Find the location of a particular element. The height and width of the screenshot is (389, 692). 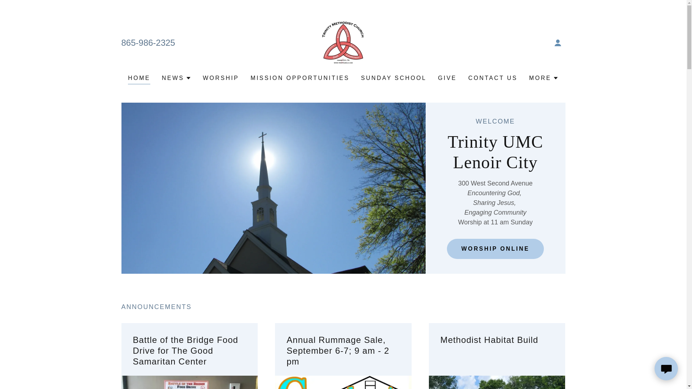

NEWS is located at coordinates (177, 78).